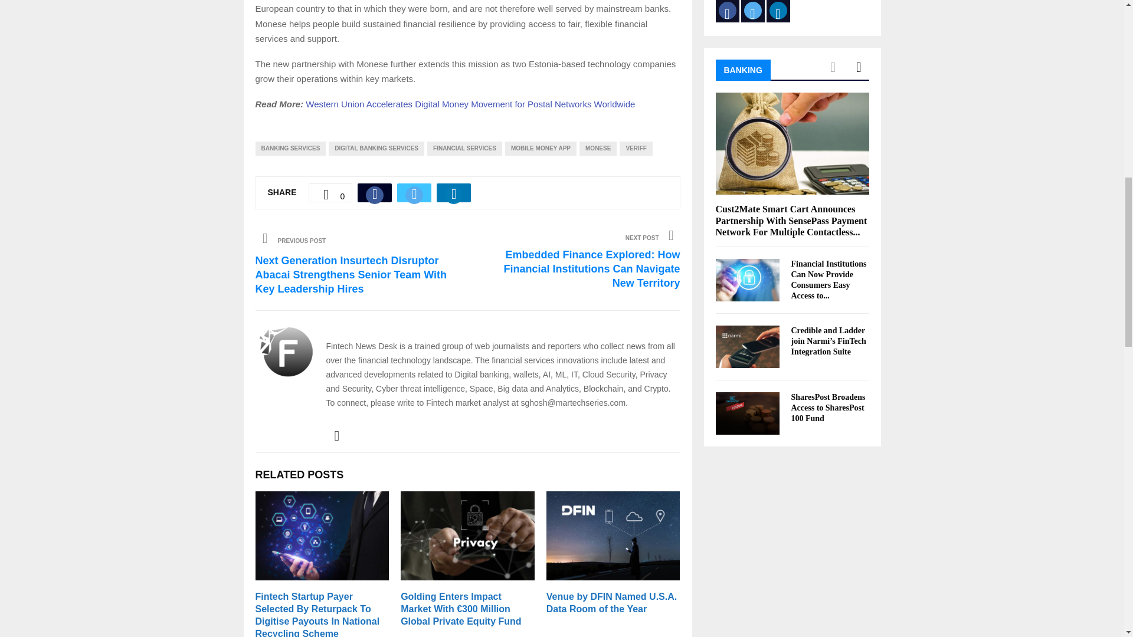 The height and width of the screenshot is (637, 1133). I want to click on Like, so click(330, 193).